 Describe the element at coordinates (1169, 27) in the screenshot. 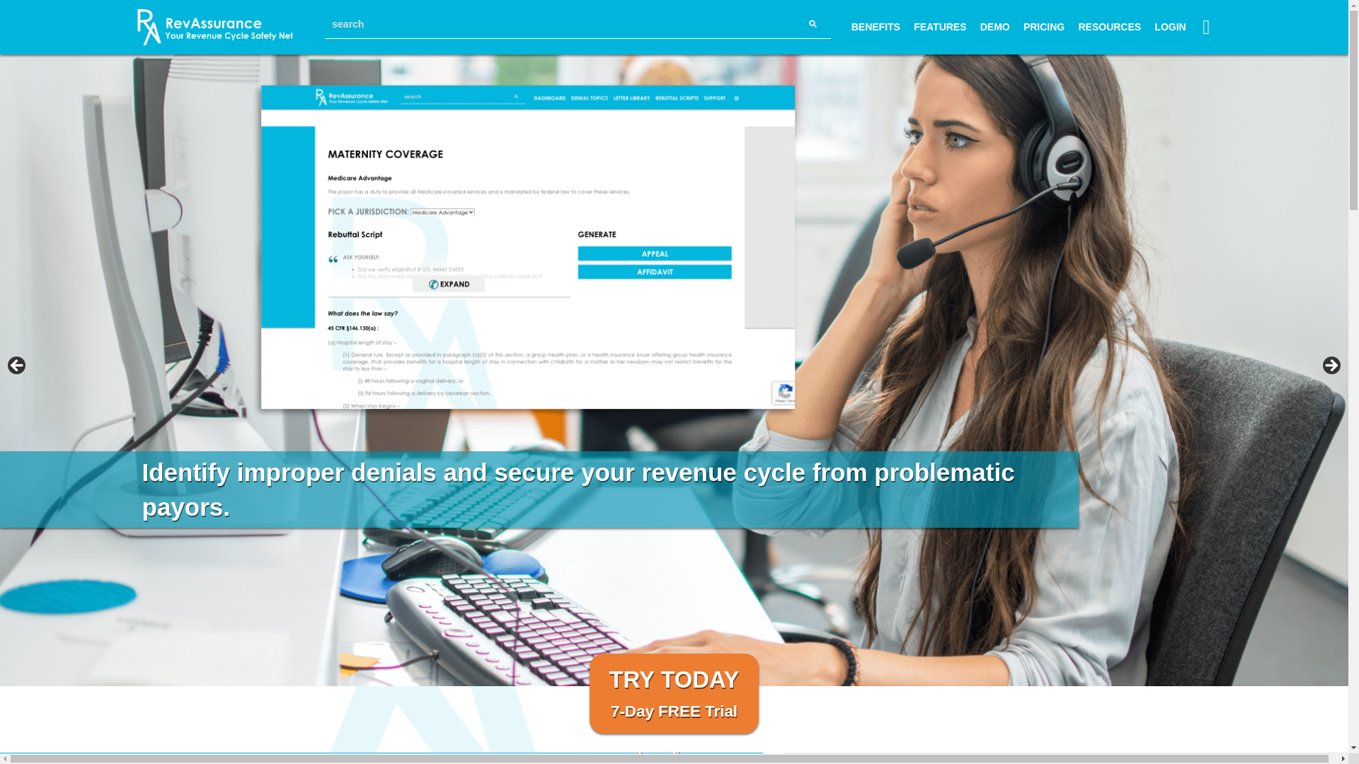

I see `PRICING` at that location.